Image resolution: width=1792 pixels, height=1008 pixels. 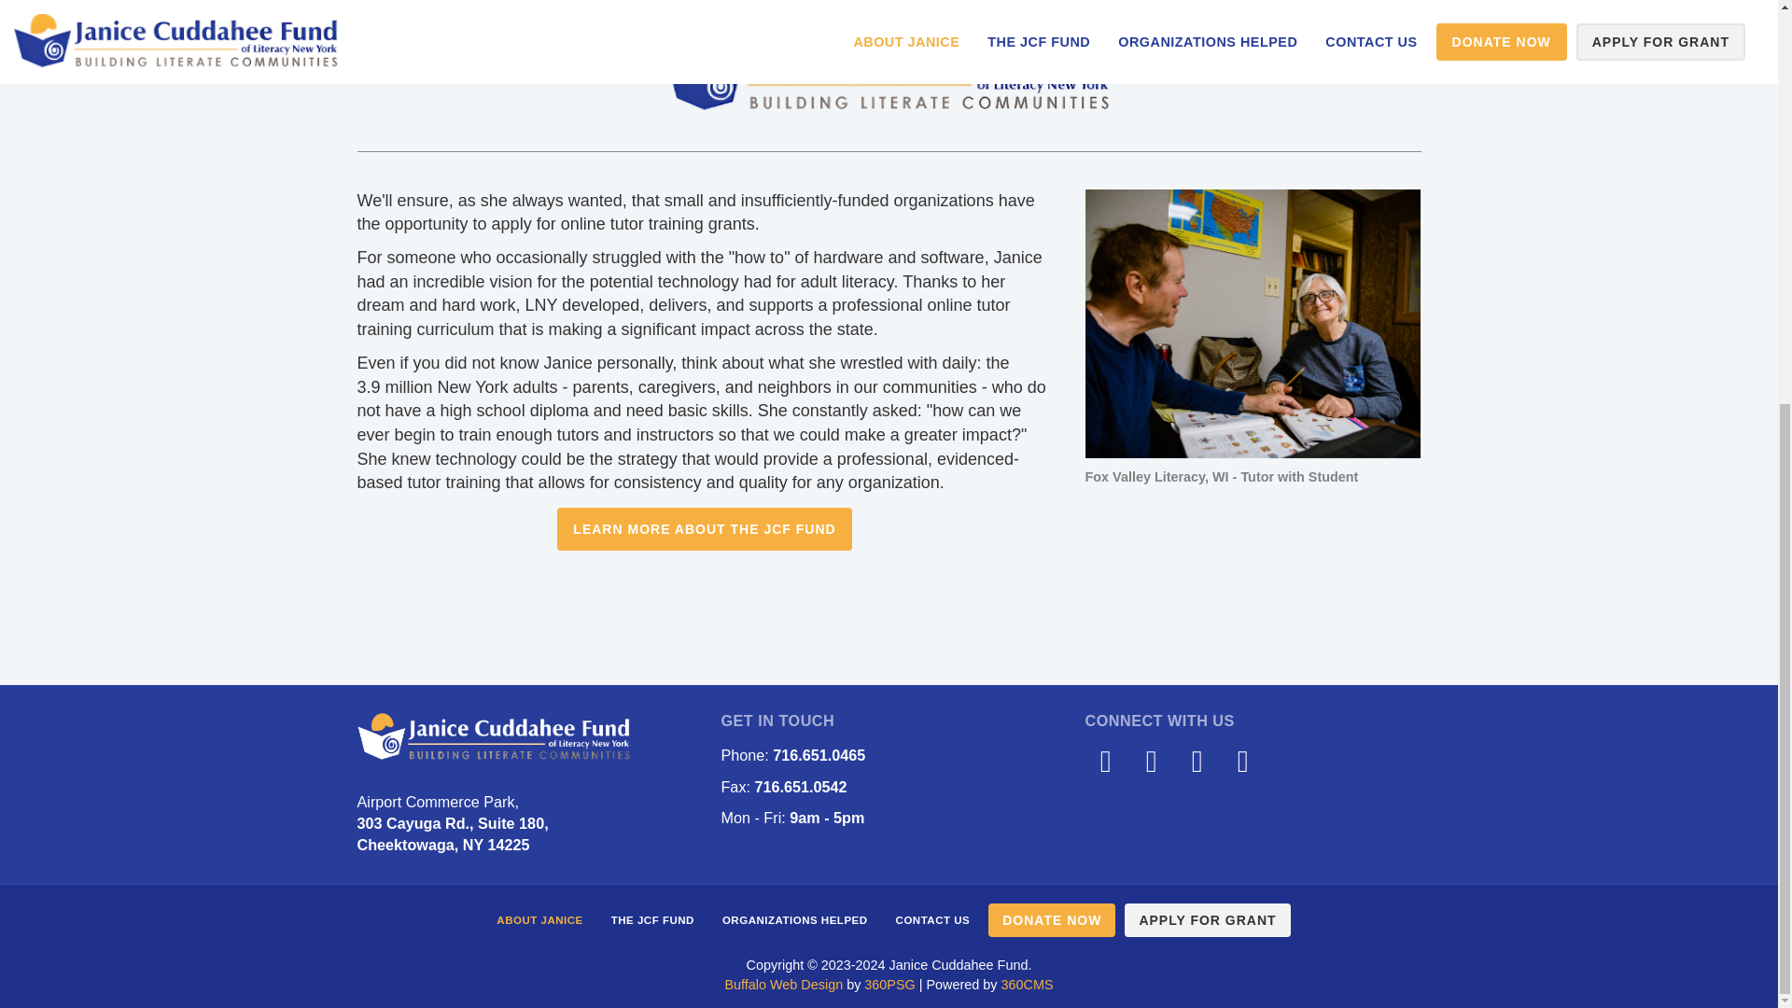 What do you see at coordinates (889, 984) in the screenshot?
I see `360PSG` at bounding box center [889, 984].